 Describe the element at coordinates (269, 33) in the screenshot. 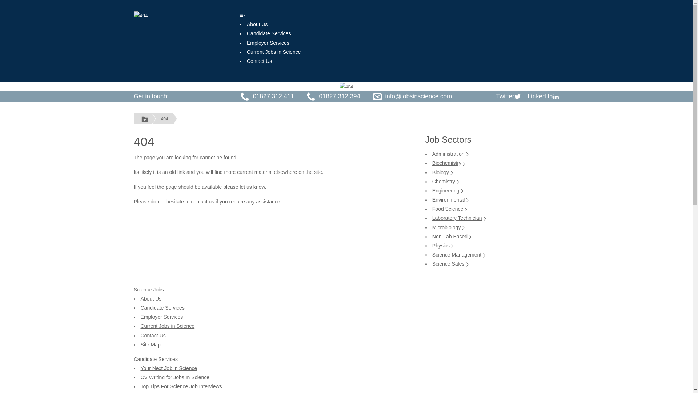

I see `Candidate Services` at that location.